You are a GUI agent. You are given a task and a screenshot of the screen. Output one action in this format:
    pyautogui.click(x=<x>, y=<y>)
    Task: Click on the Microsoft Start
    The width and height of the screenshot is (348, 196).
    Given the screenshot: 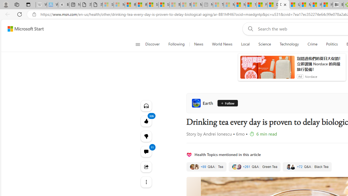 What is the action you would take?
    pyautogui.click(x=305, y=5)
    